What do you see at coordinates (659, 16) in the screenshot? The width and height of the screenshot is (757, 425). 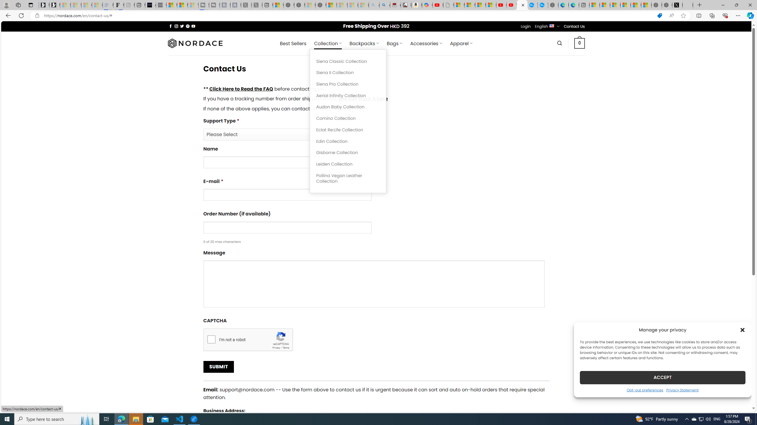 I see `This site has coupons! Shopping in Microsoft Edge` at bounding box center [659, 16].